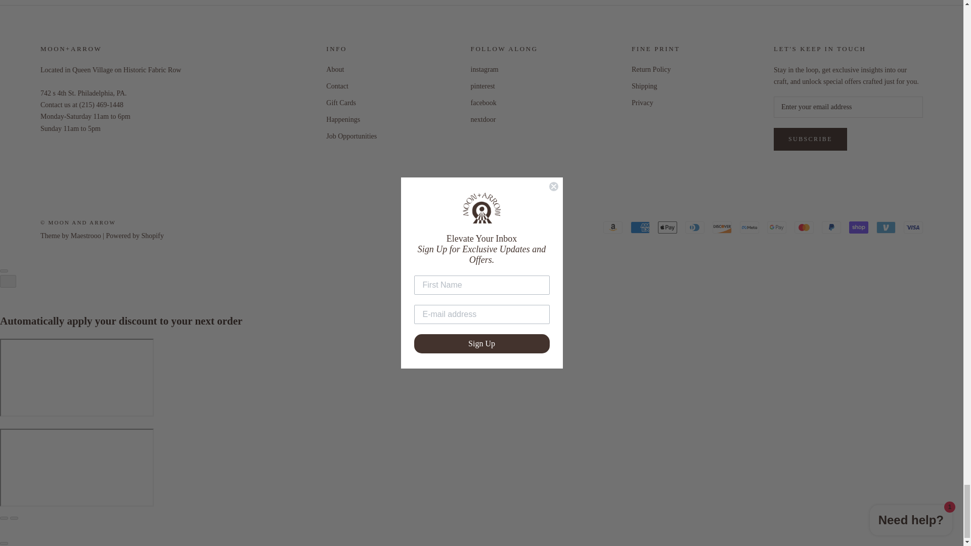 This screenshot has height=546, width=971. I want to click on American Express, so click(640, 227).